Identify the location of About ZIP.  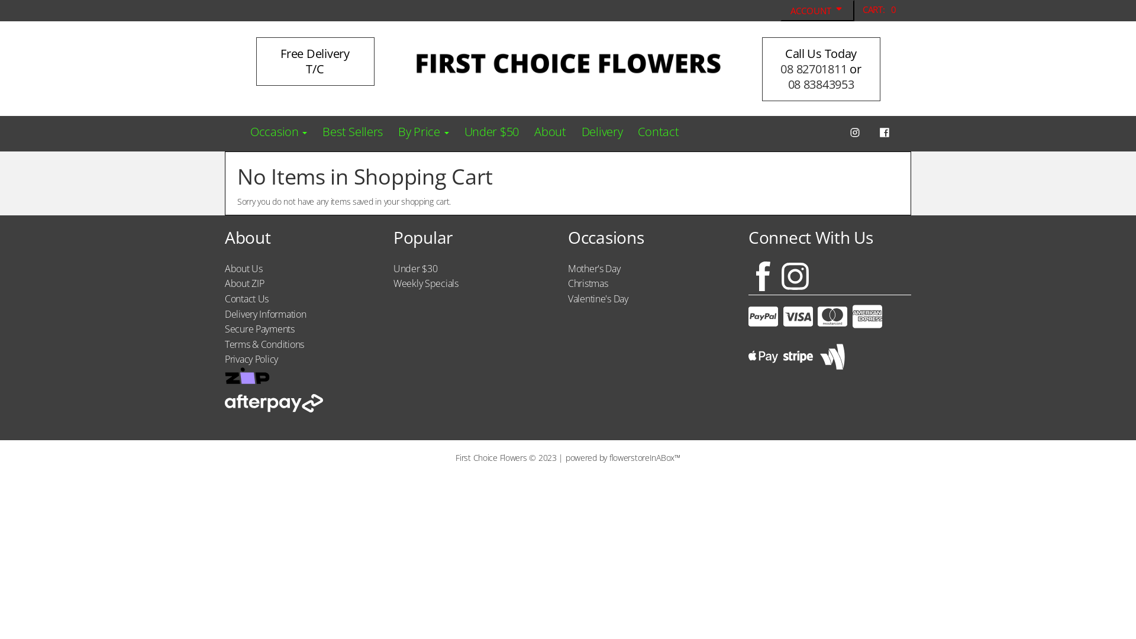
(244, 283).